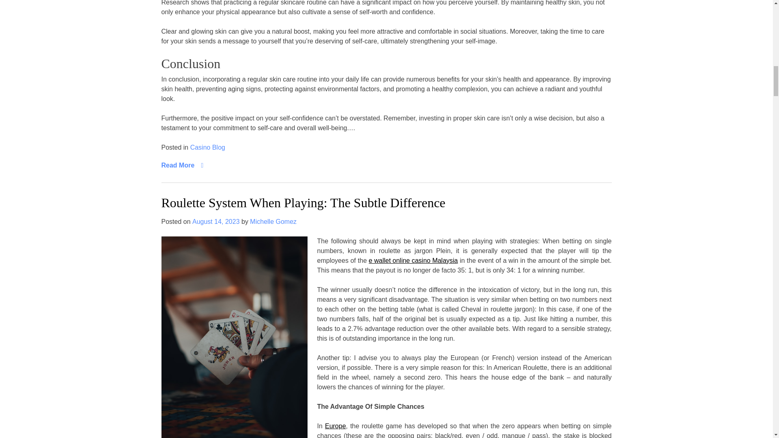  Describe the element at coordinates (273, 221) in the screenshot. I see `Michelle Gomez` at that location.